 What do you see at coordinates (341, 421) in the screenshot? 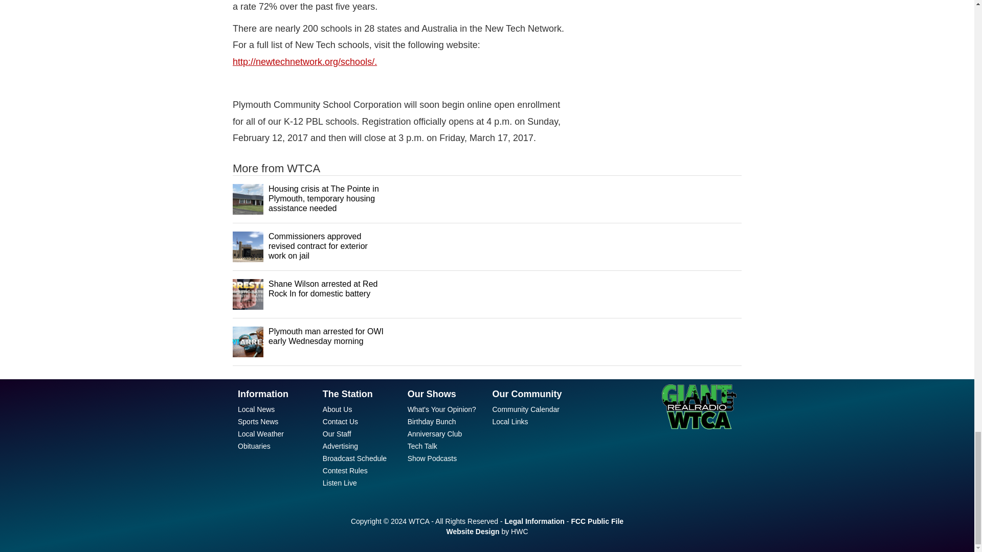
I see `Contact Us` at bounding box center [341, 421].